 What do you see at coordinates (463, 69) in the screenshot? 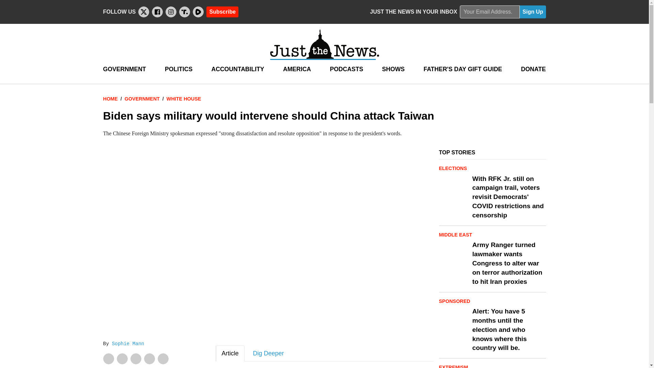
I see `FATHER'S DAY GIFT GUIDE` at bounding box center [463, 69].